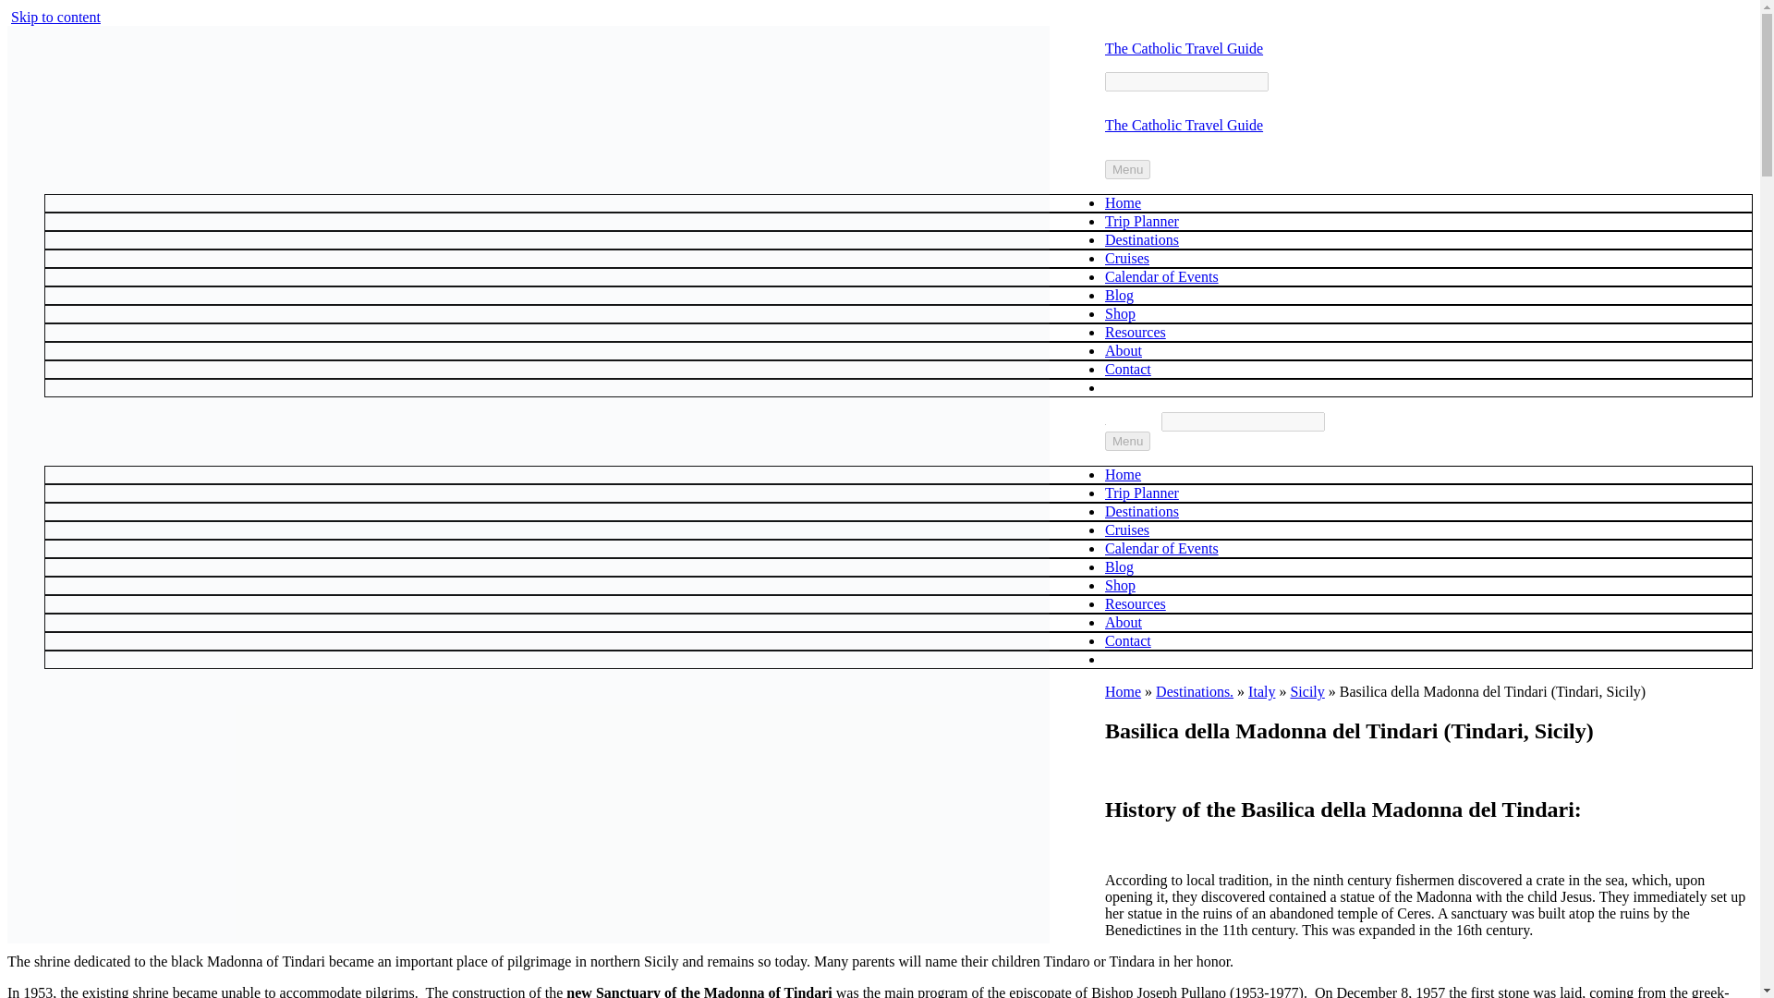 The width and height of the screenshot is (1774, 998). I want to click on About, so click(1124, 350).